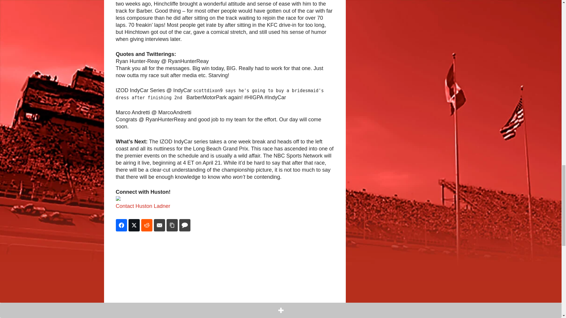 This screenshot has width=566, height=318. I want to click on Share on Comments, so click(185, 225).